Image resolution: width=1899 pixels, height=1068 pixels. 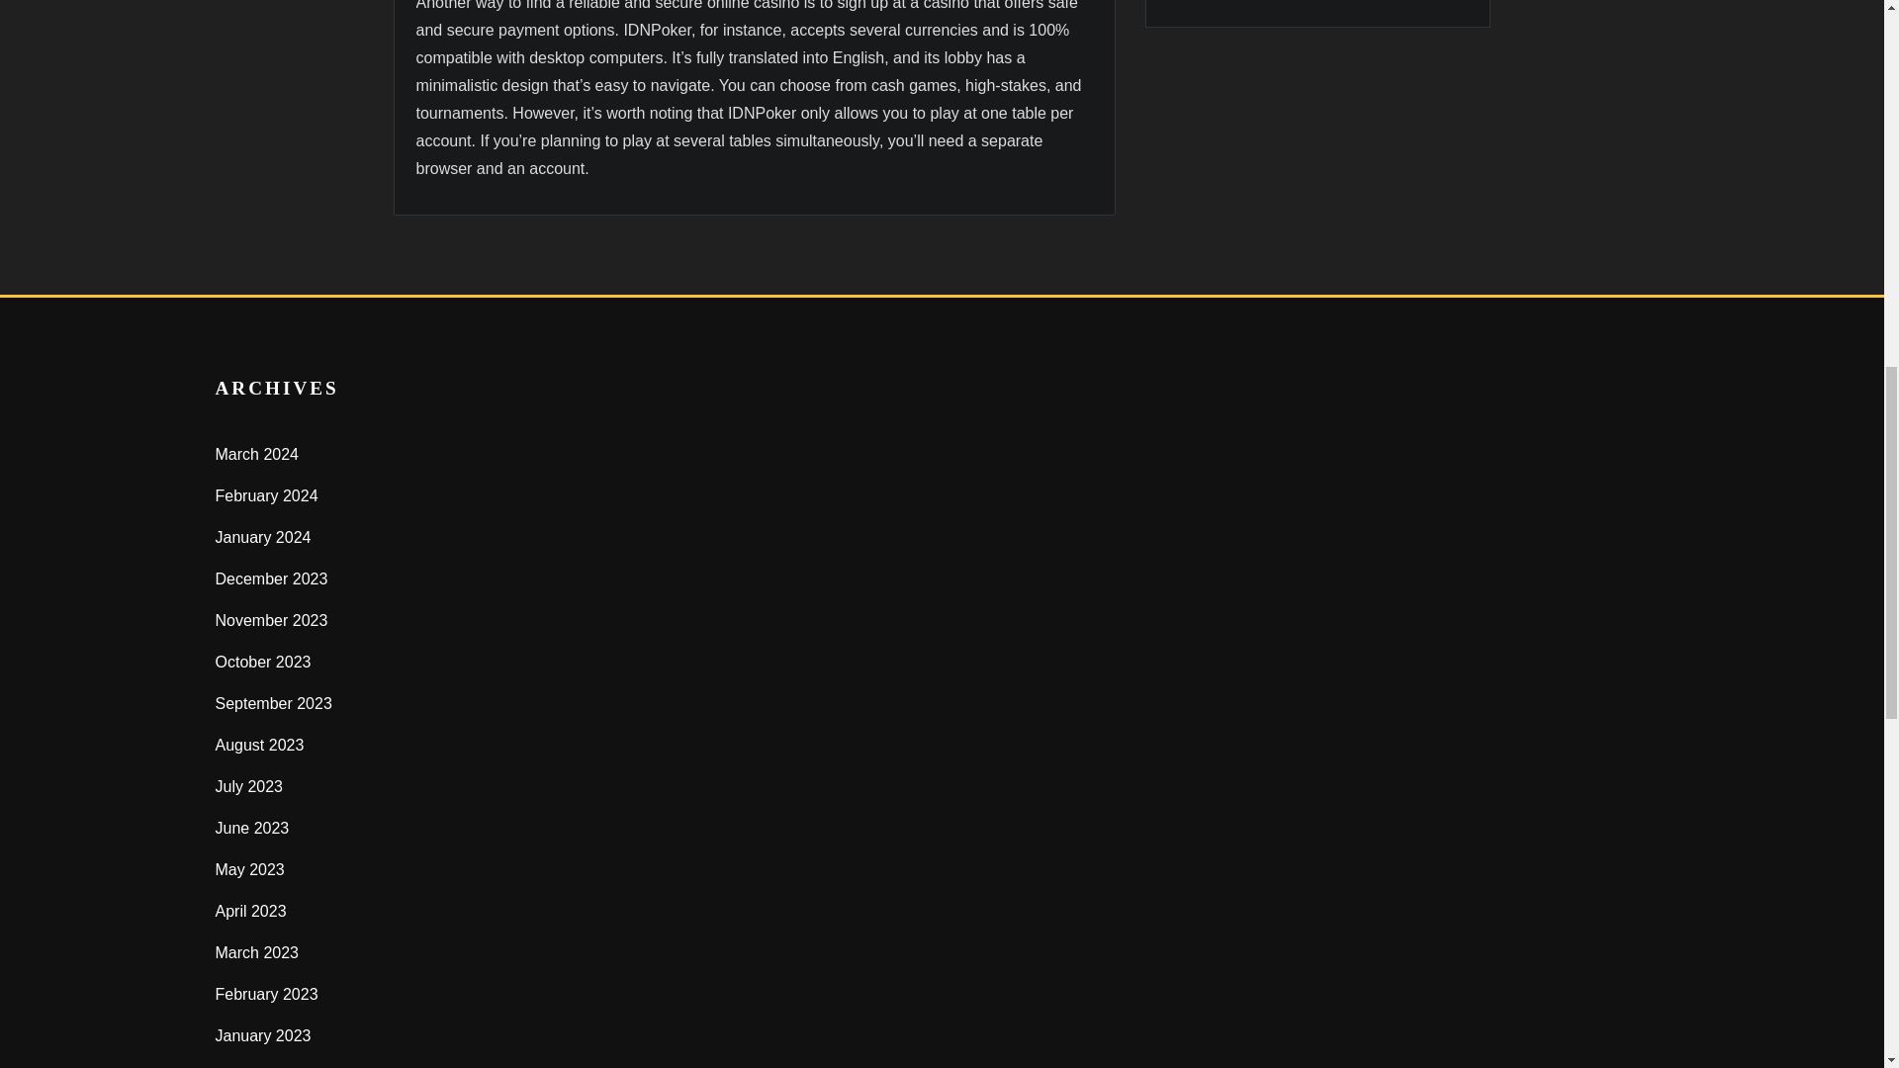 I want to click on October 2023, so click(x=263, y=662).